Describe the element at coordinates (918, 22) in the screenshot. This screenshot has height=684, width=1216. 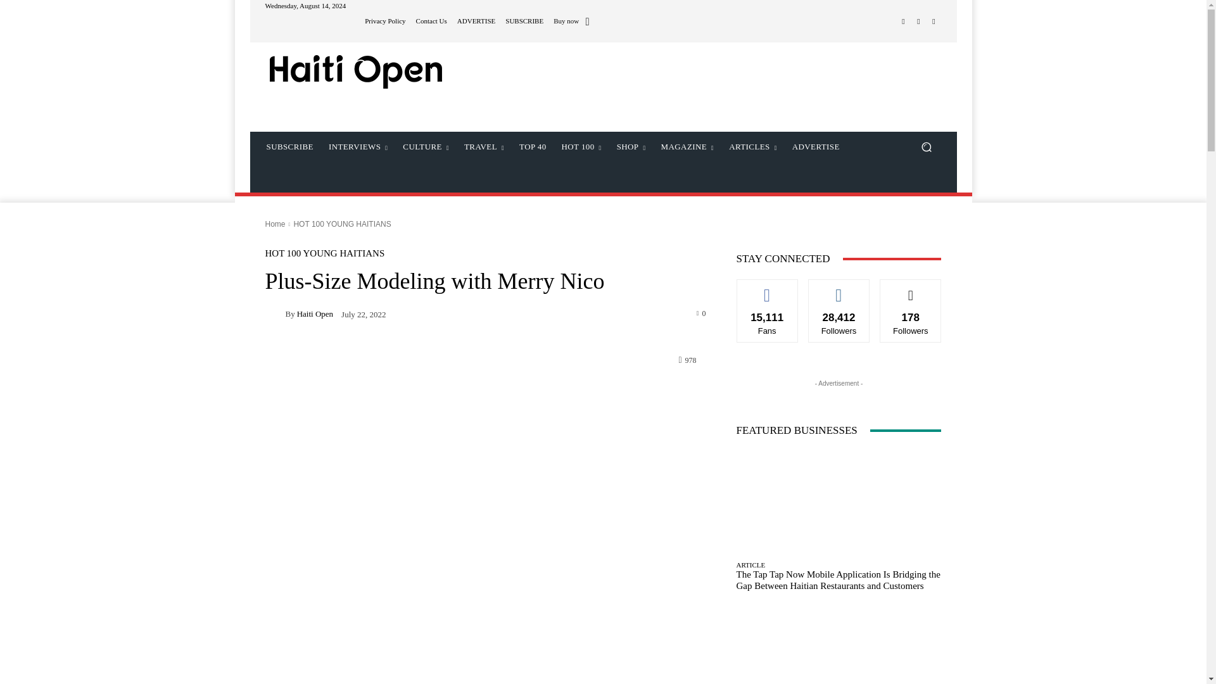
I see `Instagram` at that location.